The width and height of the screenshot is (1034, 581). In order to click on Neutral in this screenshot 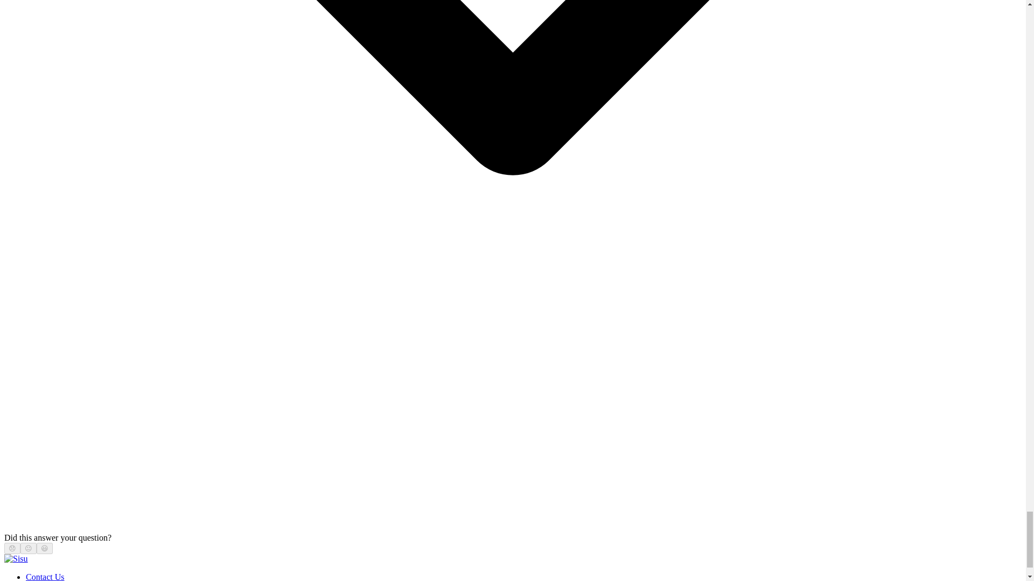, I will do `click(28, 548)`.